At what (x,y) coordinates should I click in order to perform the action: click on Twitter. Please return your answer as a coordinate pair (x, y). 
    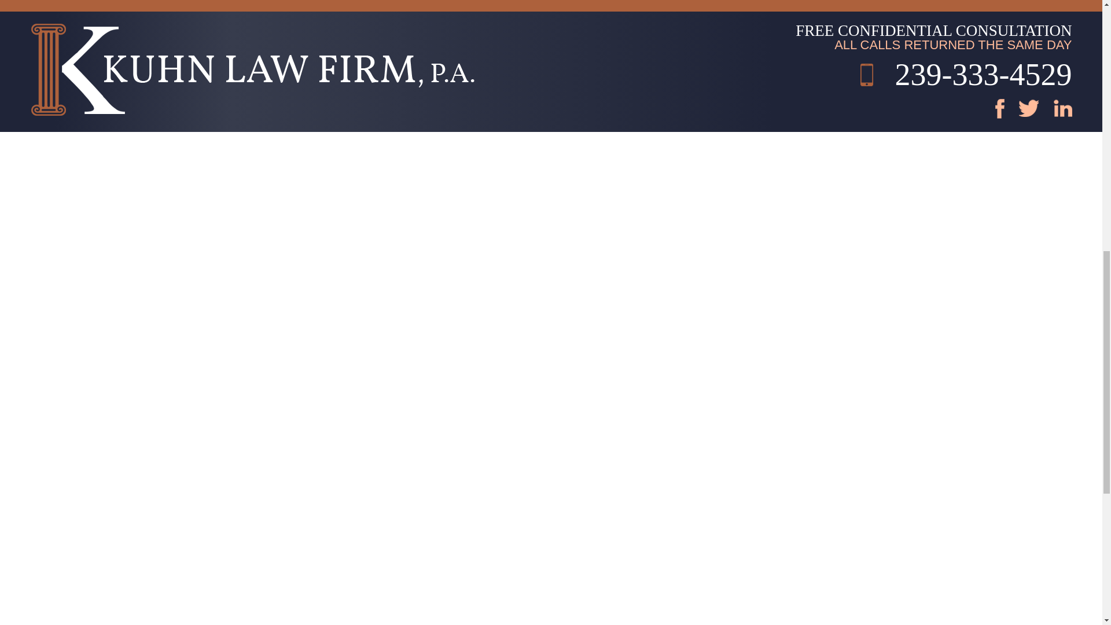
    Looking at the image, I should click on (150, 107).